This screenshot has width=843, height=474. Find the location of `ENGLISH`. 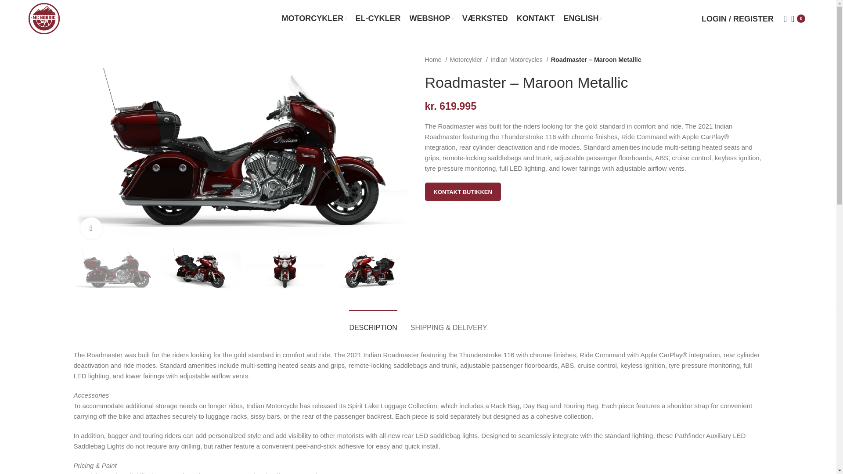

ENGLISH is located at coordinates (582, 18).